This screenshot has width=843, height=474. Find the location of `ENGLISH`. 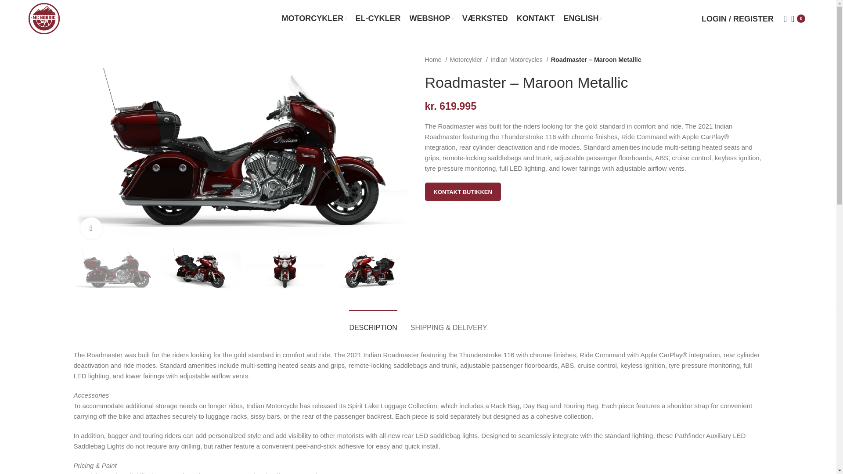

ENGLISH is located at coordinates (582, 18).